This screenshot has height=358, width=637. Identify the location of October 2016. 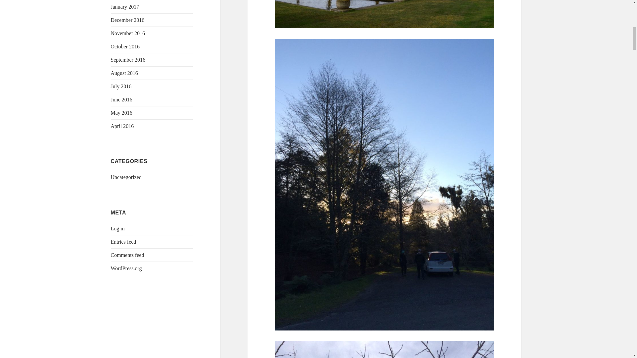
(125, 46).